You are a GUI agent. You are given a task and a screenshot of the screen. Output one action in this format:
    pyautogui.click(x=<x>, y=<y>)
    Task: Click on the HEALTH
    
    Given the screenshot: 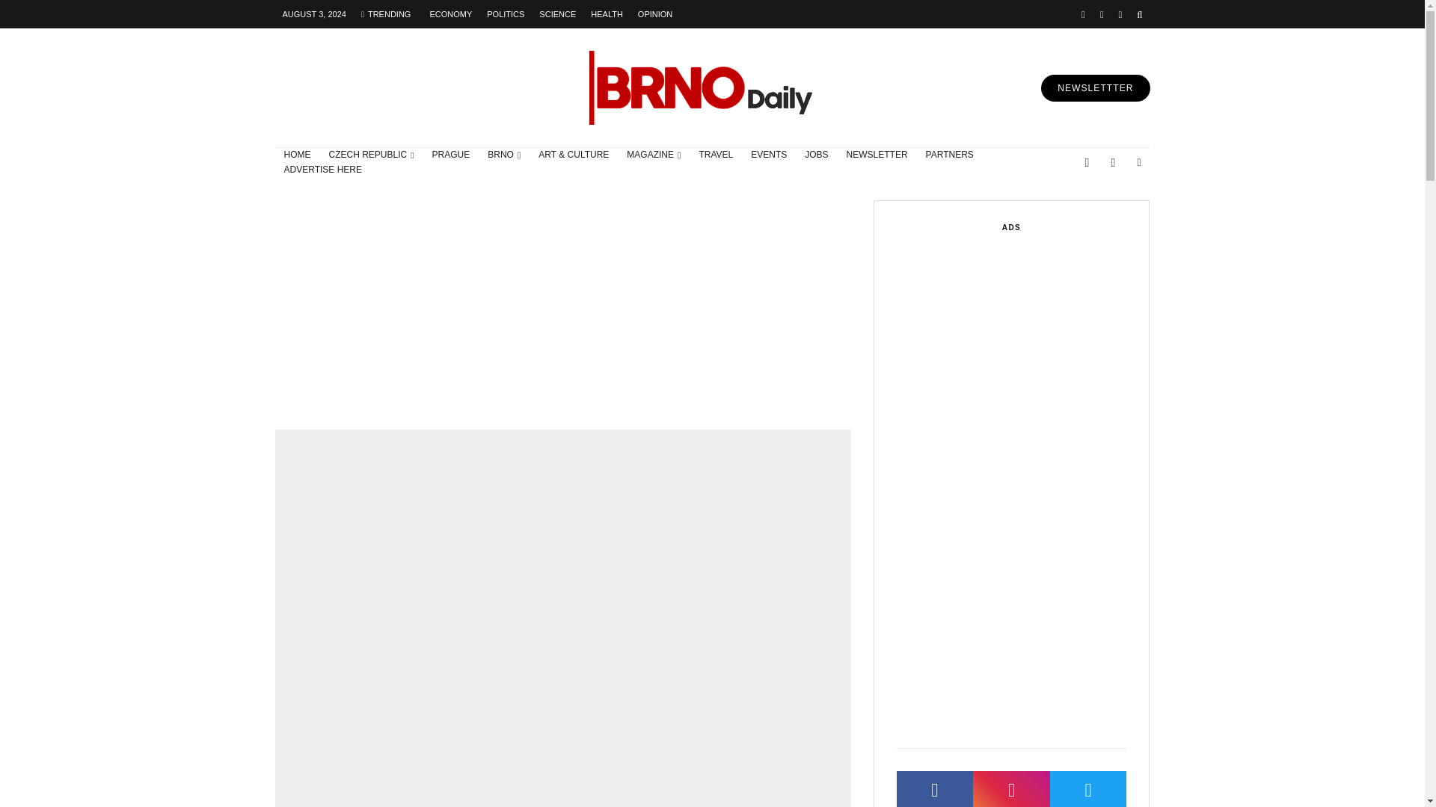 What is the action you would take?
    pyautogui.click(x=606, y=13)
    